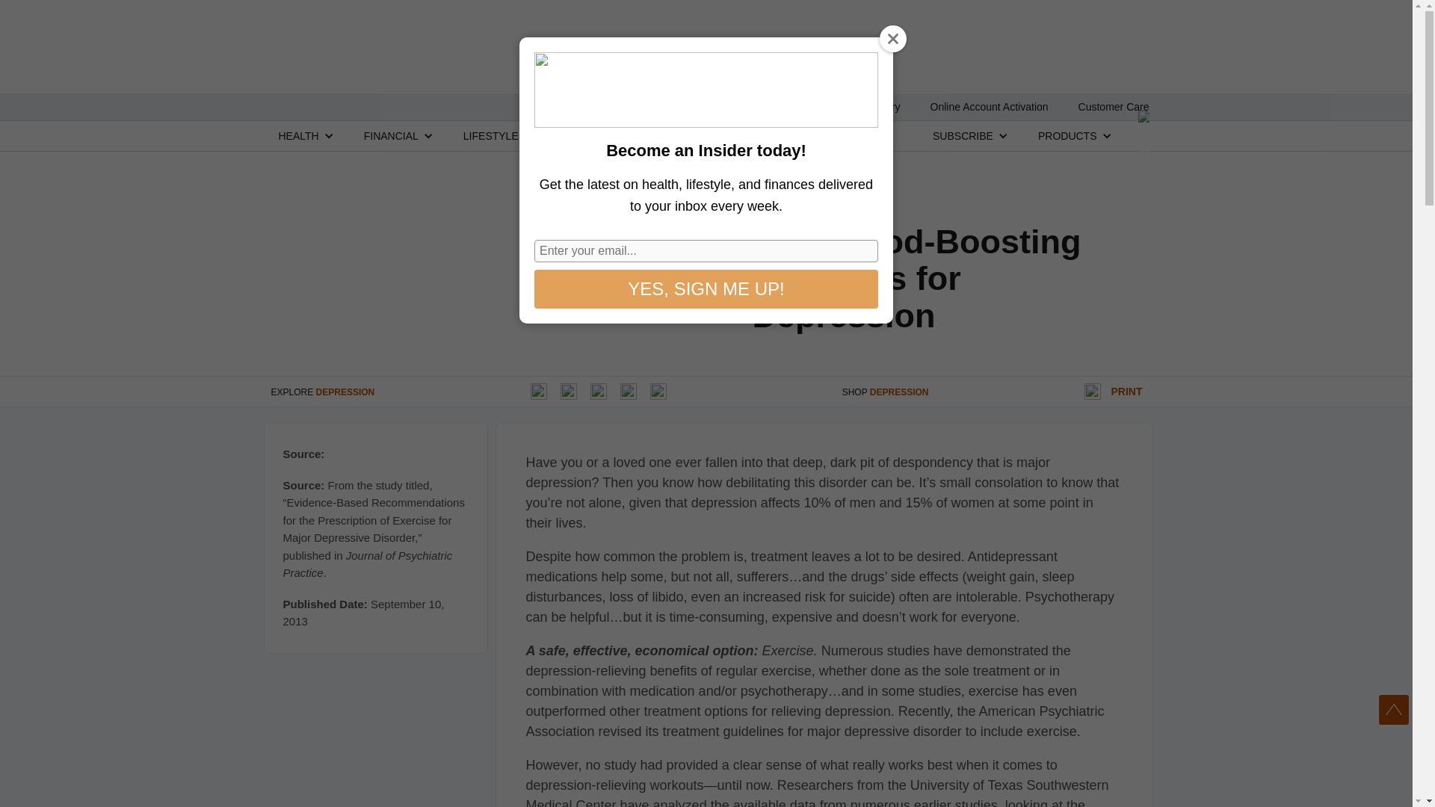 The width and height of the screenshot is (1435, 807). Describe the element at coordinates (990, 107) in the screenshot. I see `Online Account Activation` at that location.